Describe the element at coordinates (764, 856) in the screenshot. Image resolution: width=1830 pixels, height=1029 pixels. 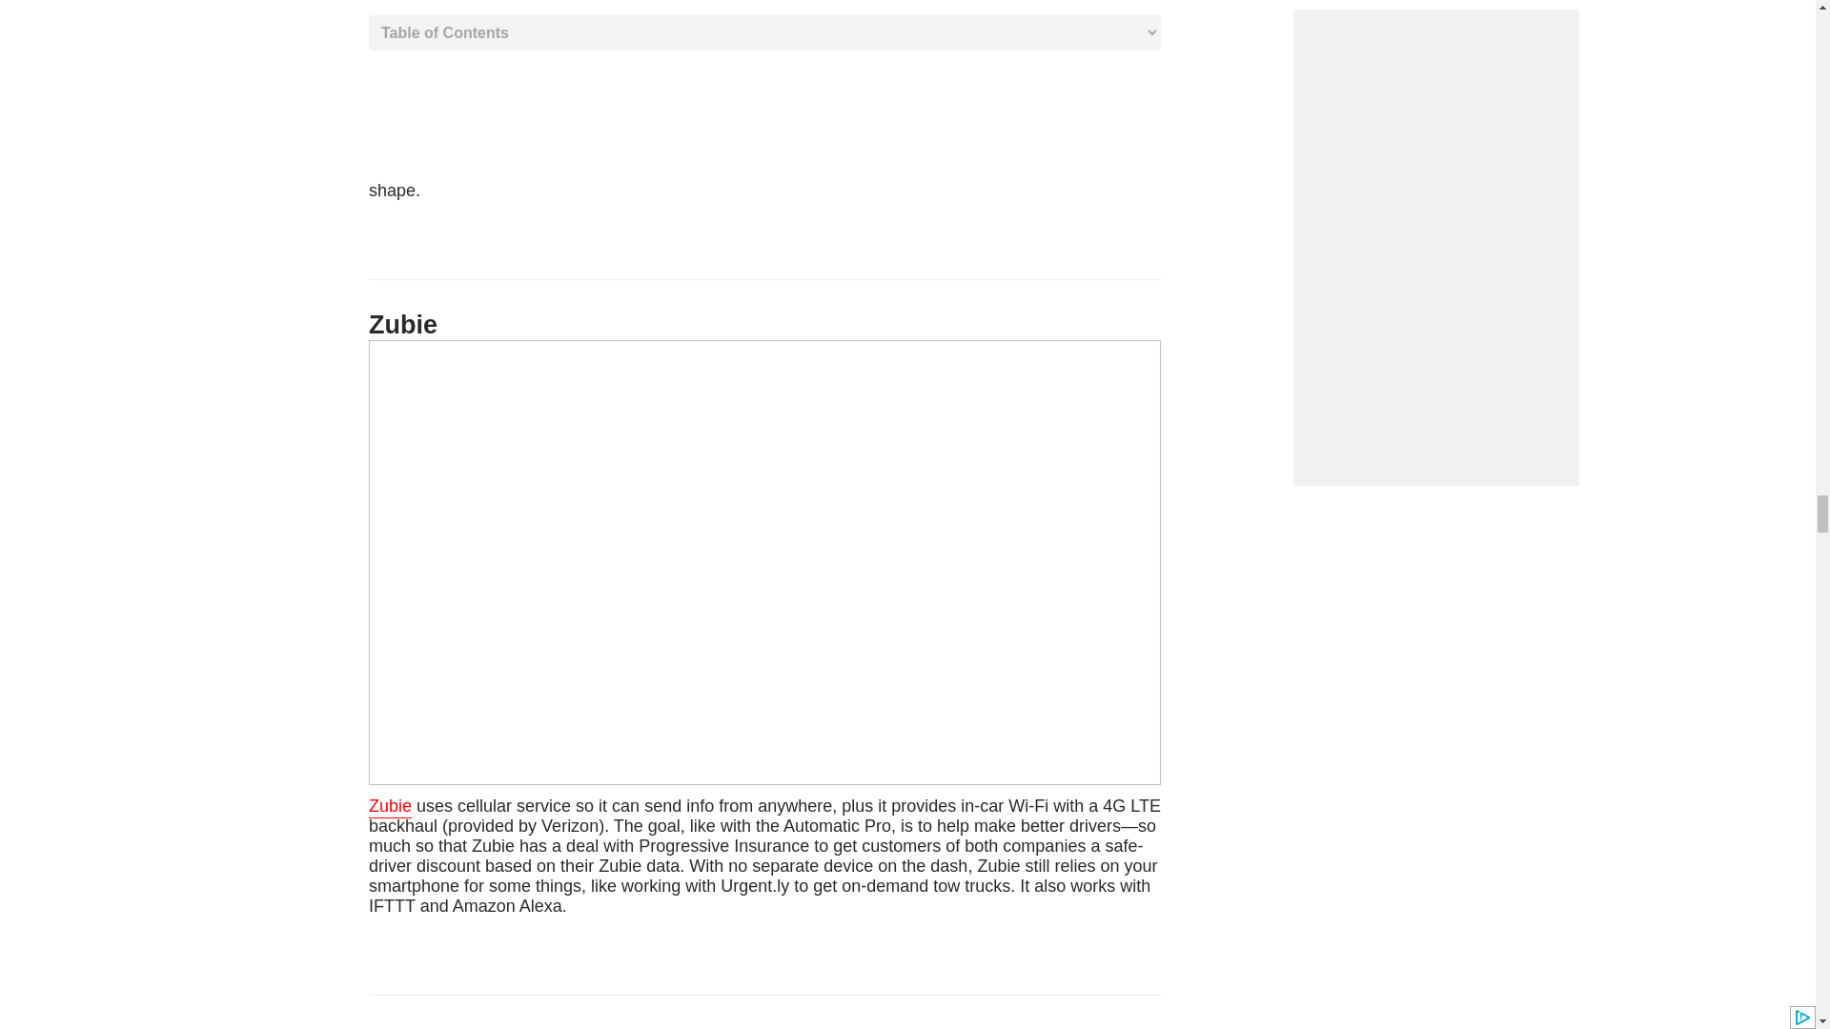
I see `Buy It Now` at that location.